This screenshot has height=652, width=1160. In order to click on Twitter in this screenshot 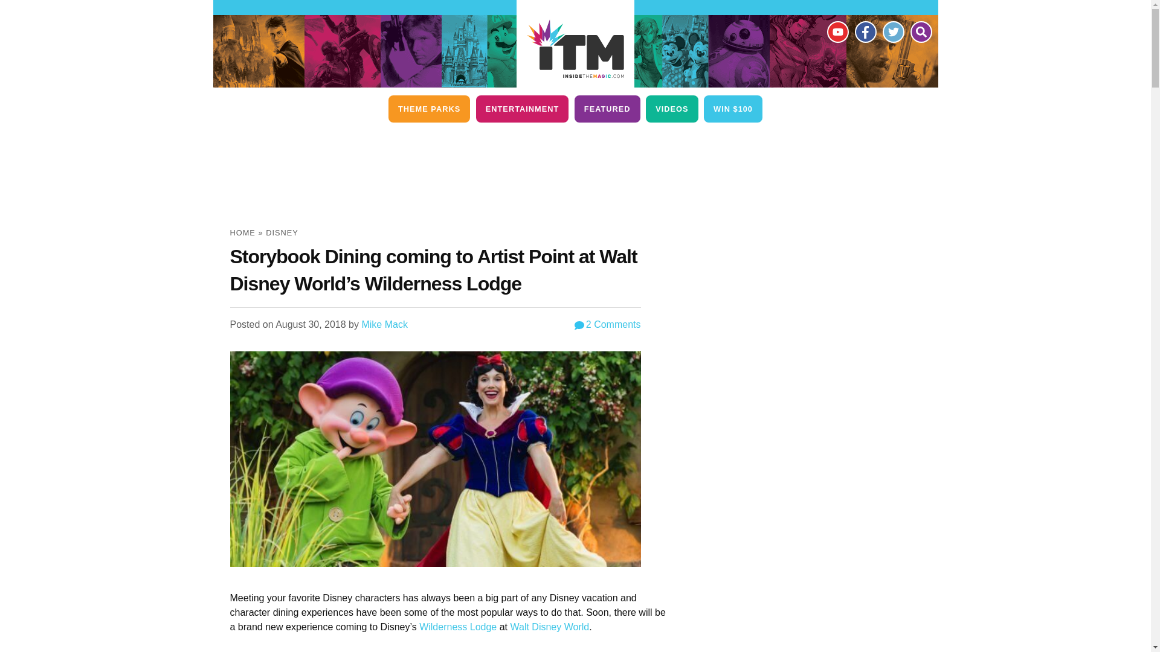, I will do `click(892, 31)`.